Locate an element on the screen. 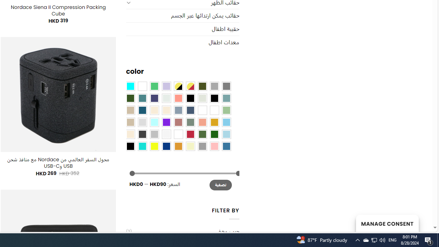  Nordace Siena II Compression Packing Cube is located at coordinates (58, 10).